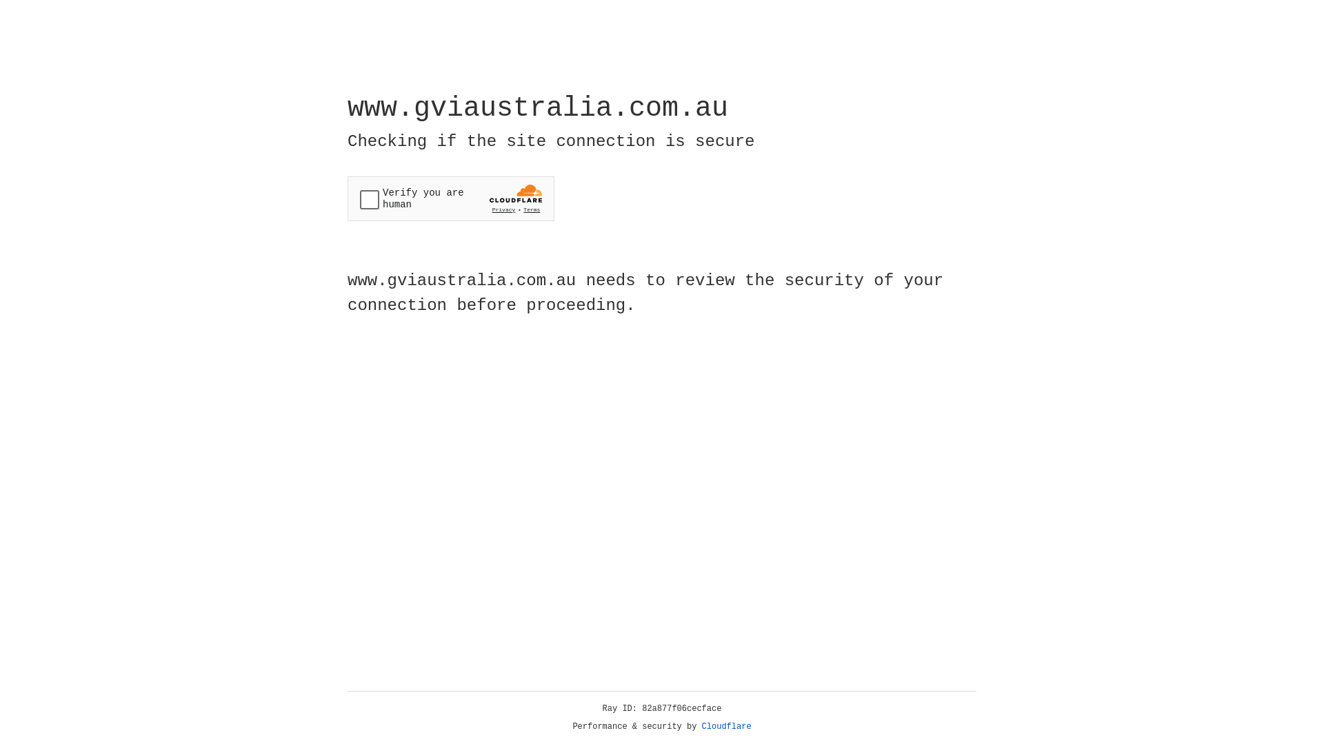 The image size is (1324, 744). I want to click on Widget containing a Cloudflare security challenge, so click(451, 198).